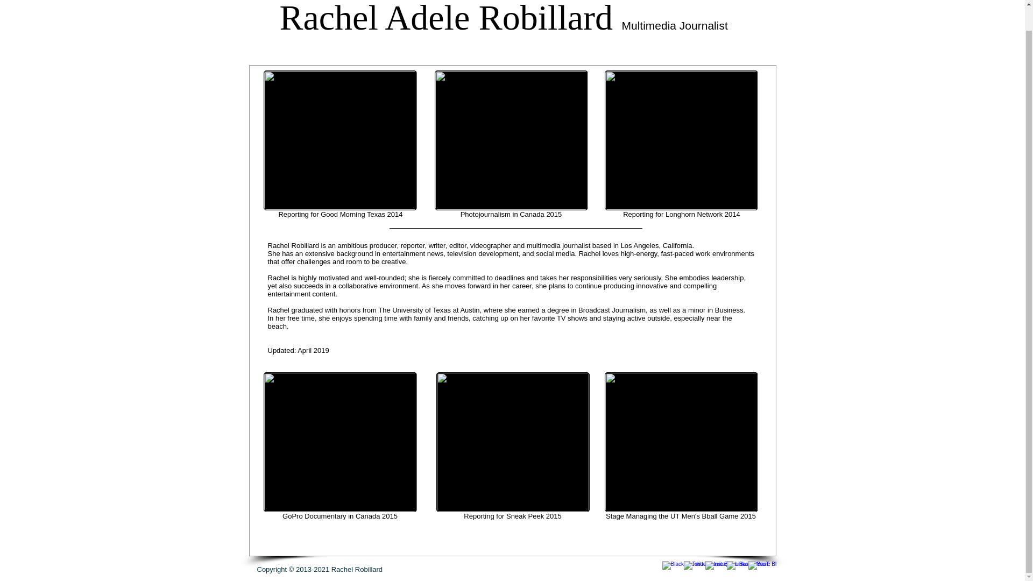 Image resolution: width=1033 pixels, height=581 pixels. What do you see at coordinates (511, 140) in the screenshot?
I see `new2.JPG` at bounding box center [511, 140].